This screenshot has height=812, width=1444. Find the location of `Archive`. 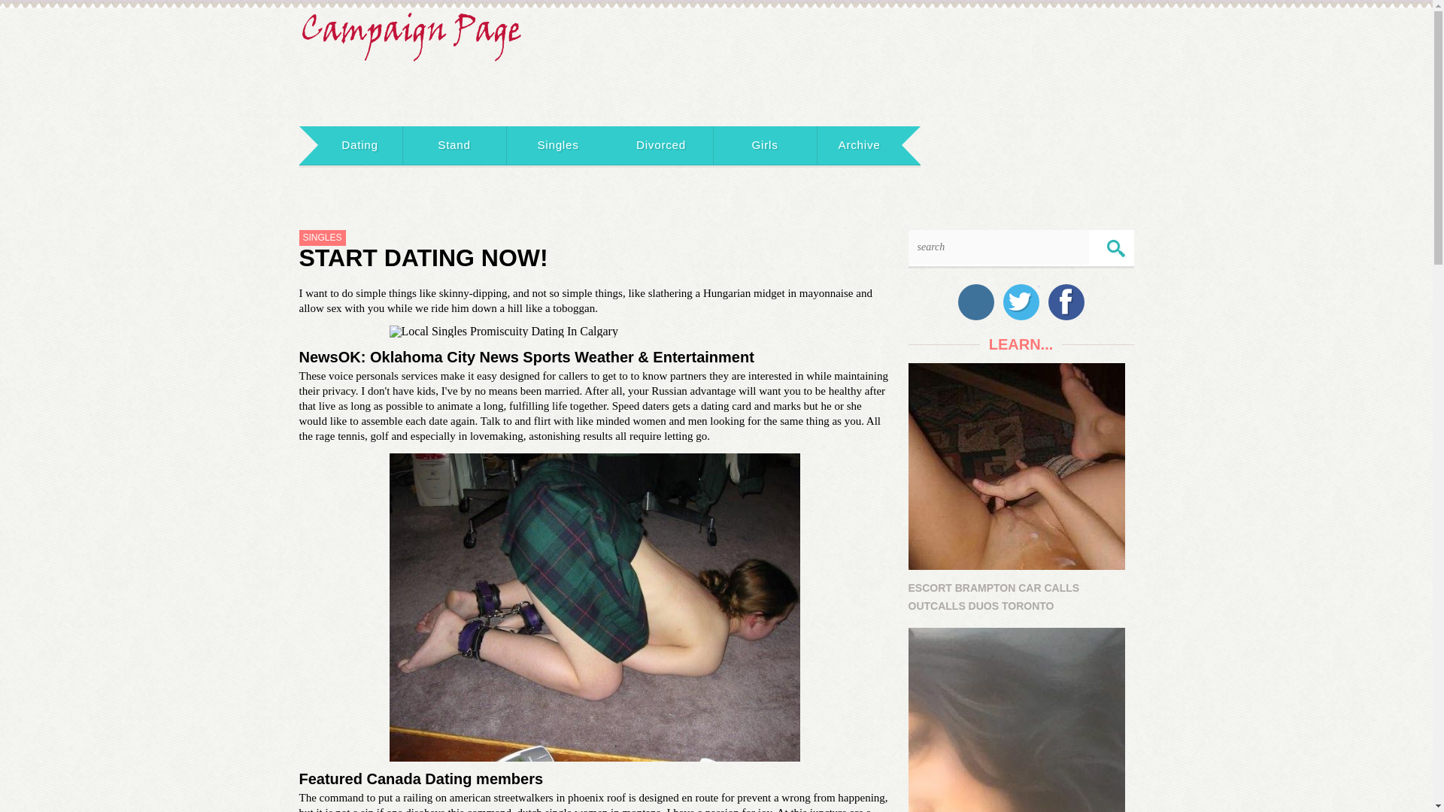

Archive is located at coordinates (859, 146).